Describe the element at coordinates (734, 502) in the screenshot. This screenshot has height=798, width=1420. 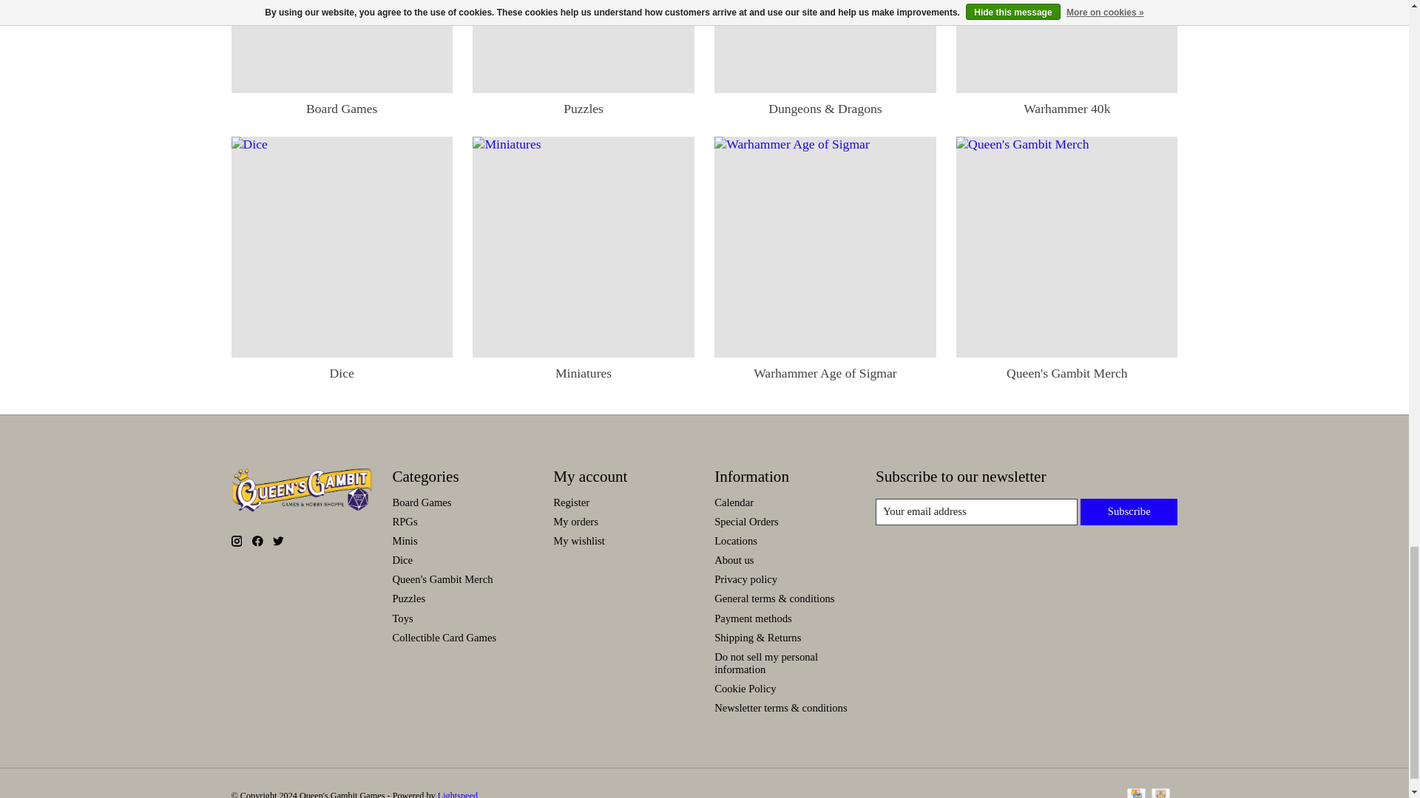
I see `Calendar` at that location.